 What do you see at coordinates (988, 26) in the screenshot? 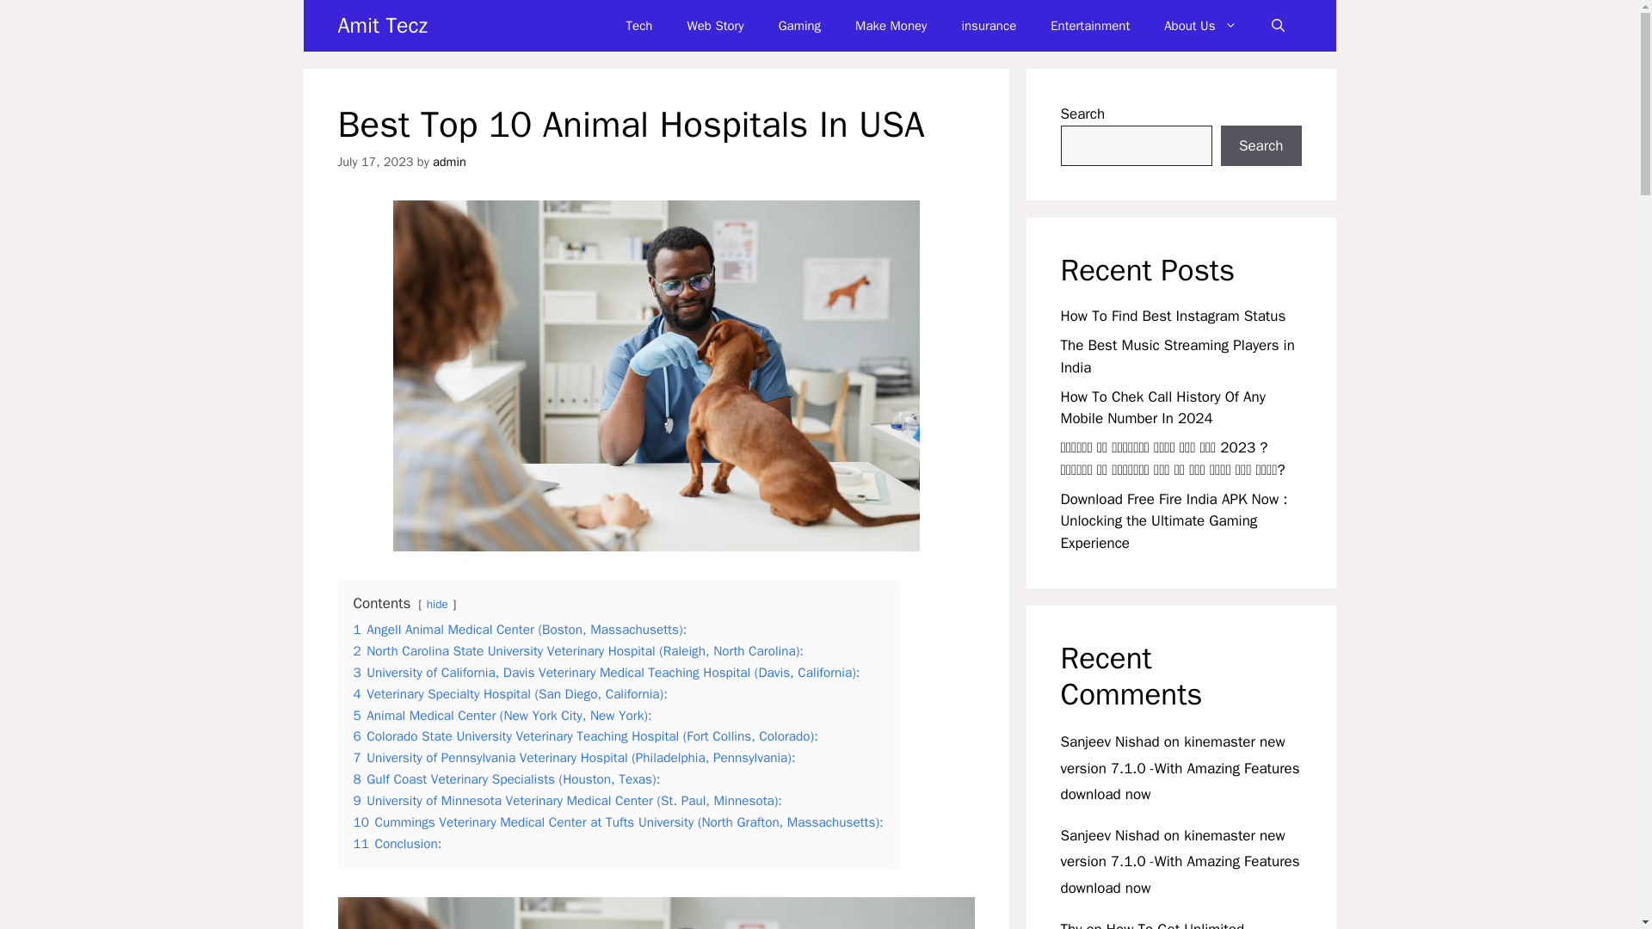
I see `insurance` at bounding box center [988, 26].